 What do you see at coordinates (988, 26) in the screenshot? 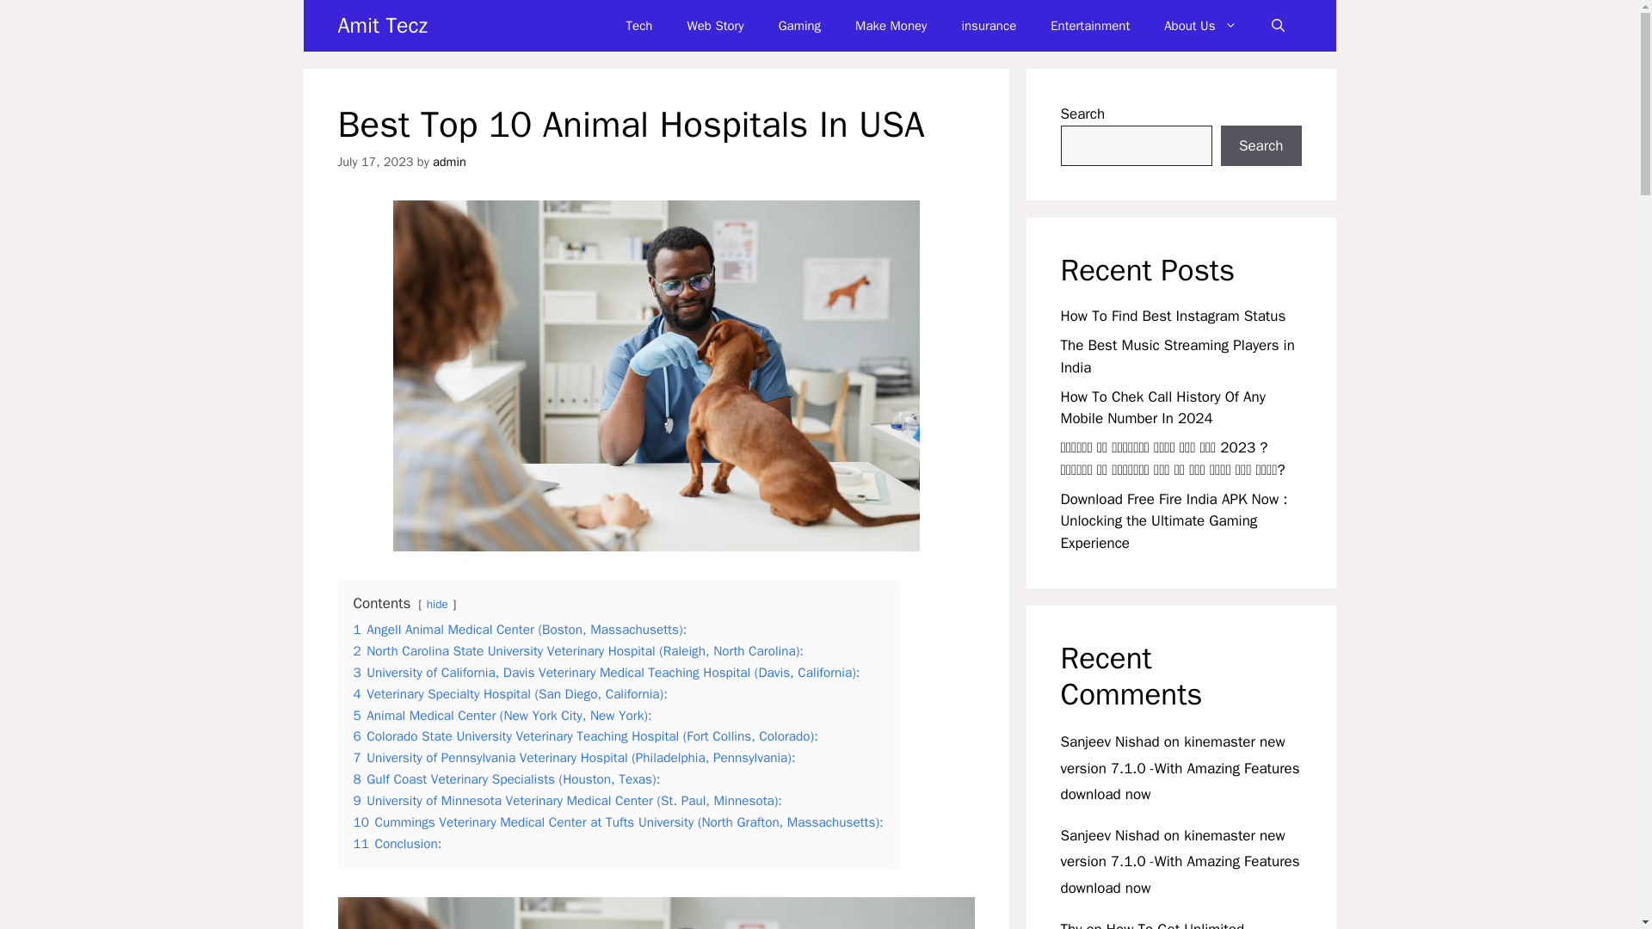
I see `insurance` at bounding box center [988, 26].